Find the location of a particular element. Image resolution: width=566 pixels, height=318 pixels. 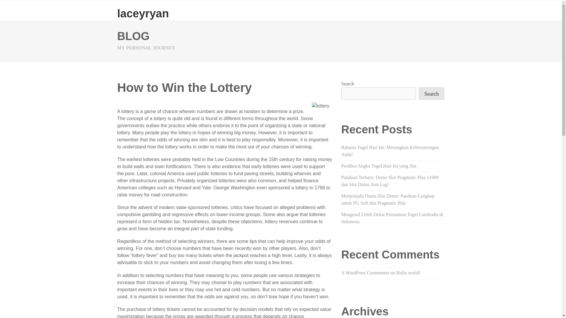

Search is located at coordinates (432, 94).